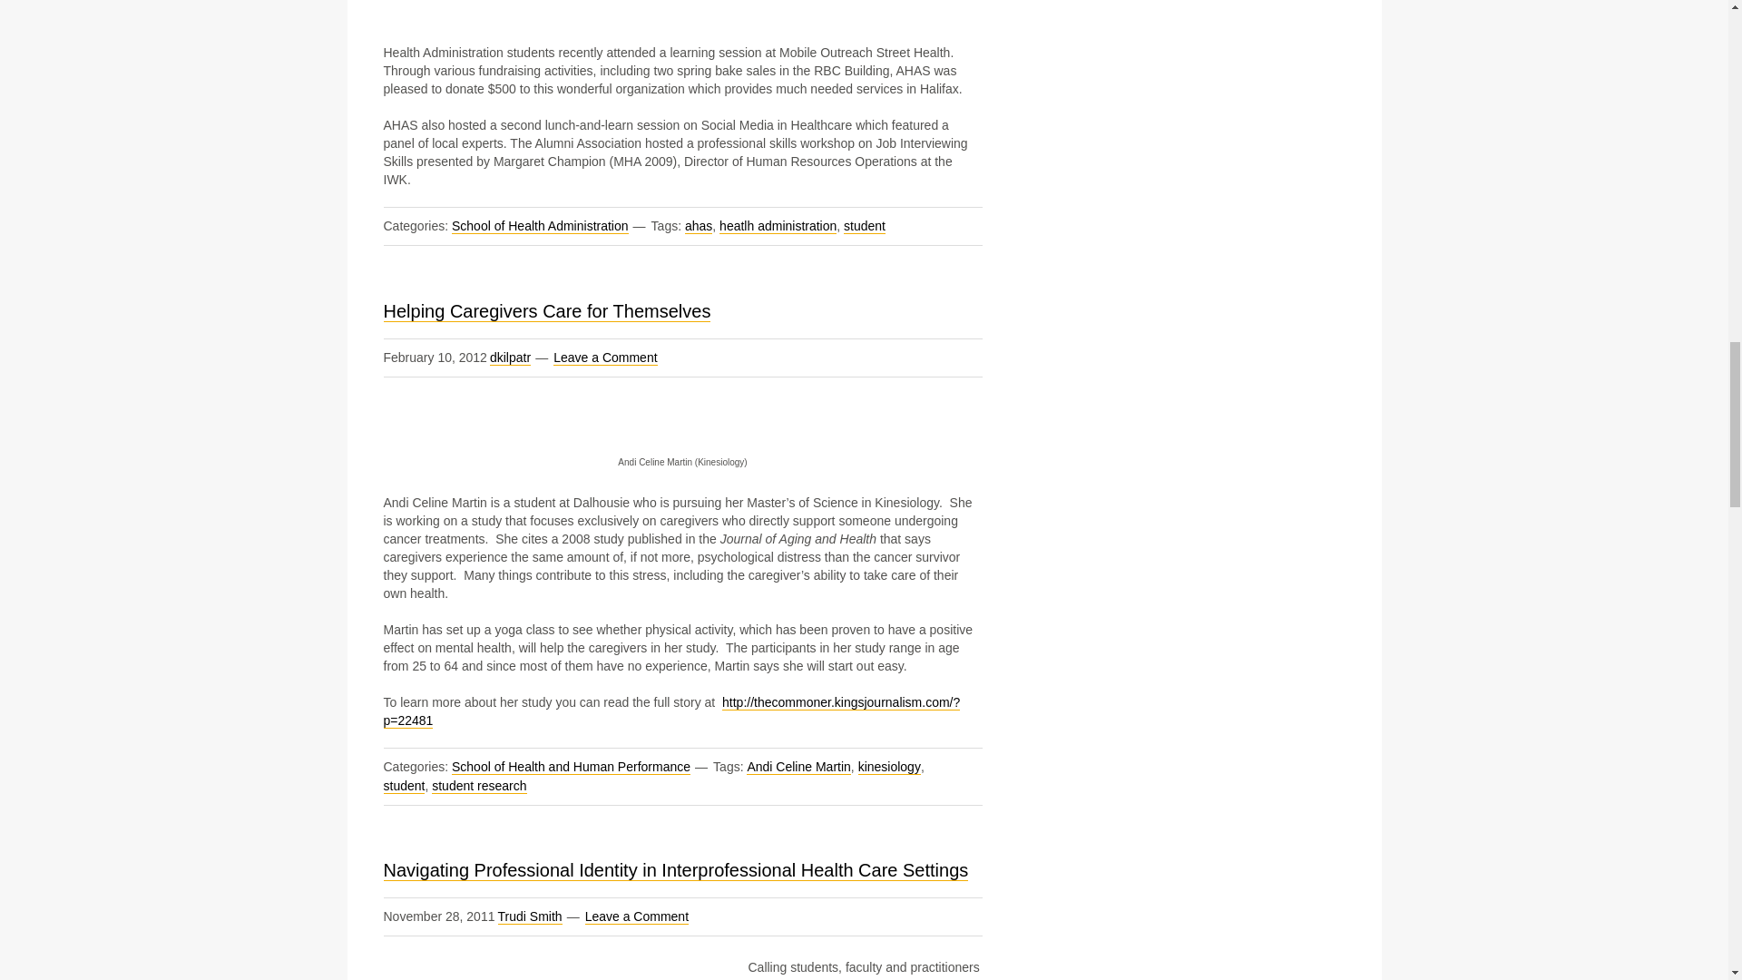 Image resolution: width=1742 pixels, height=980 pixels. Describe the element at coordinates (510, 358) in the screenshot. I see `dkilpatr` at that location.